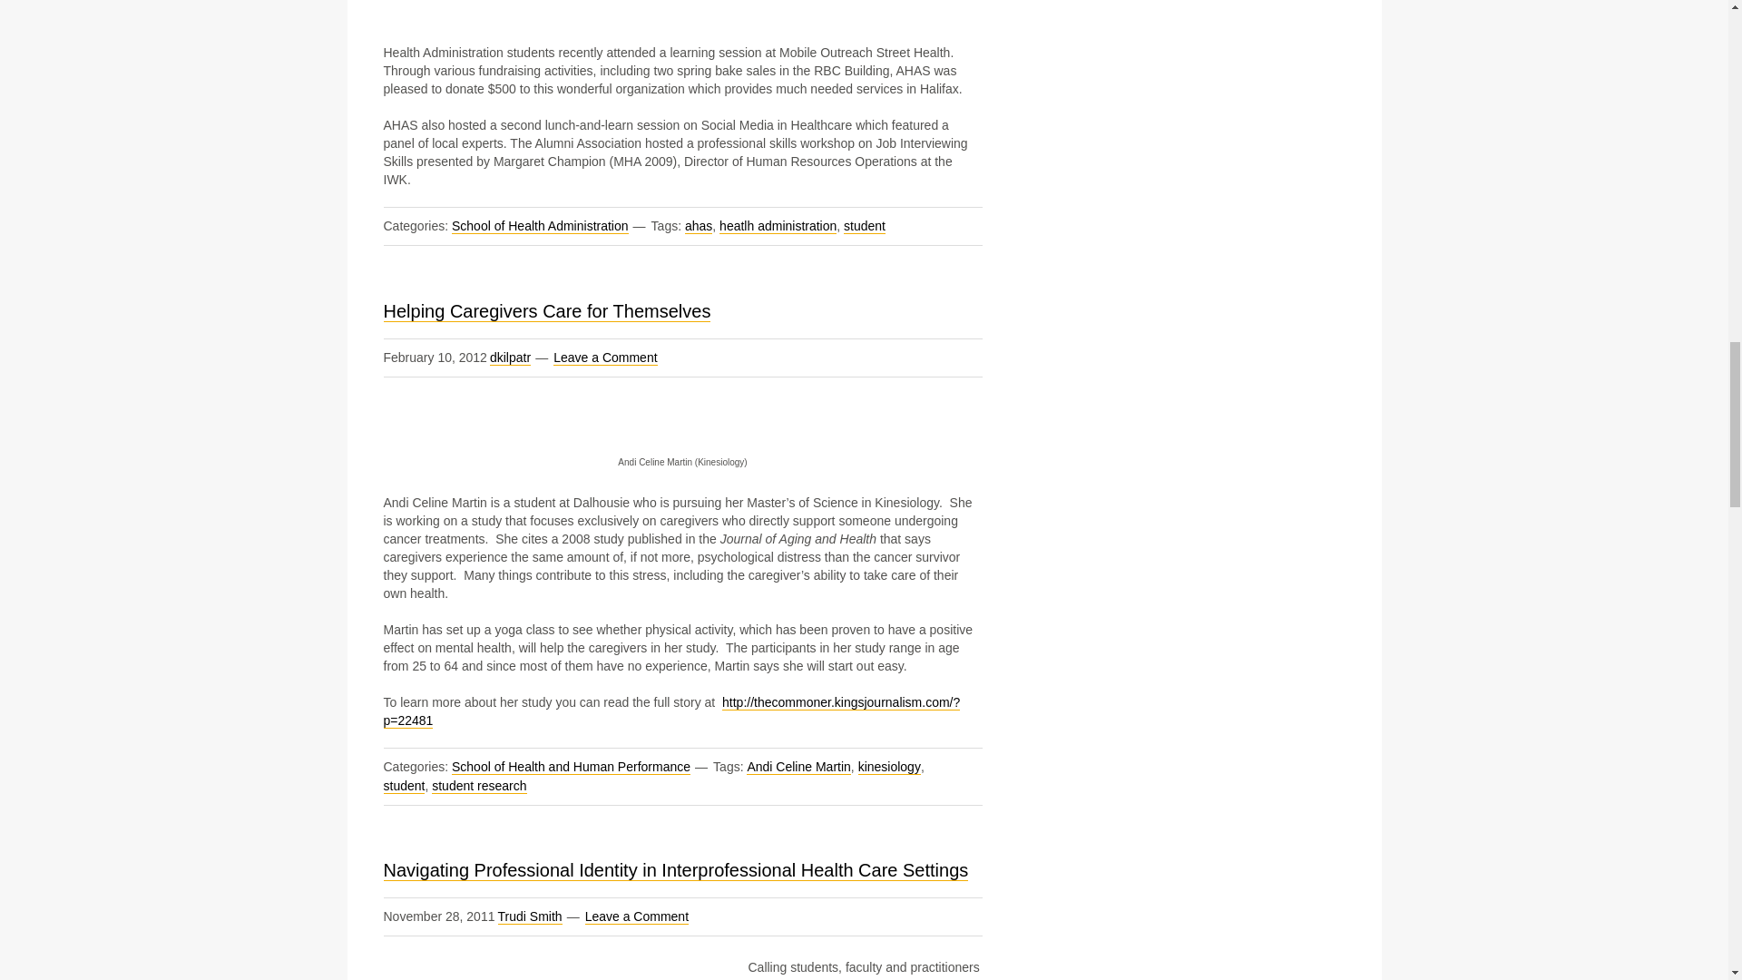 Image resolution: width=1742 pixels, height=980 pixels. Describe the element at coordinates (510, 358) in the screenshot. I see `dkilpatr` at that location.